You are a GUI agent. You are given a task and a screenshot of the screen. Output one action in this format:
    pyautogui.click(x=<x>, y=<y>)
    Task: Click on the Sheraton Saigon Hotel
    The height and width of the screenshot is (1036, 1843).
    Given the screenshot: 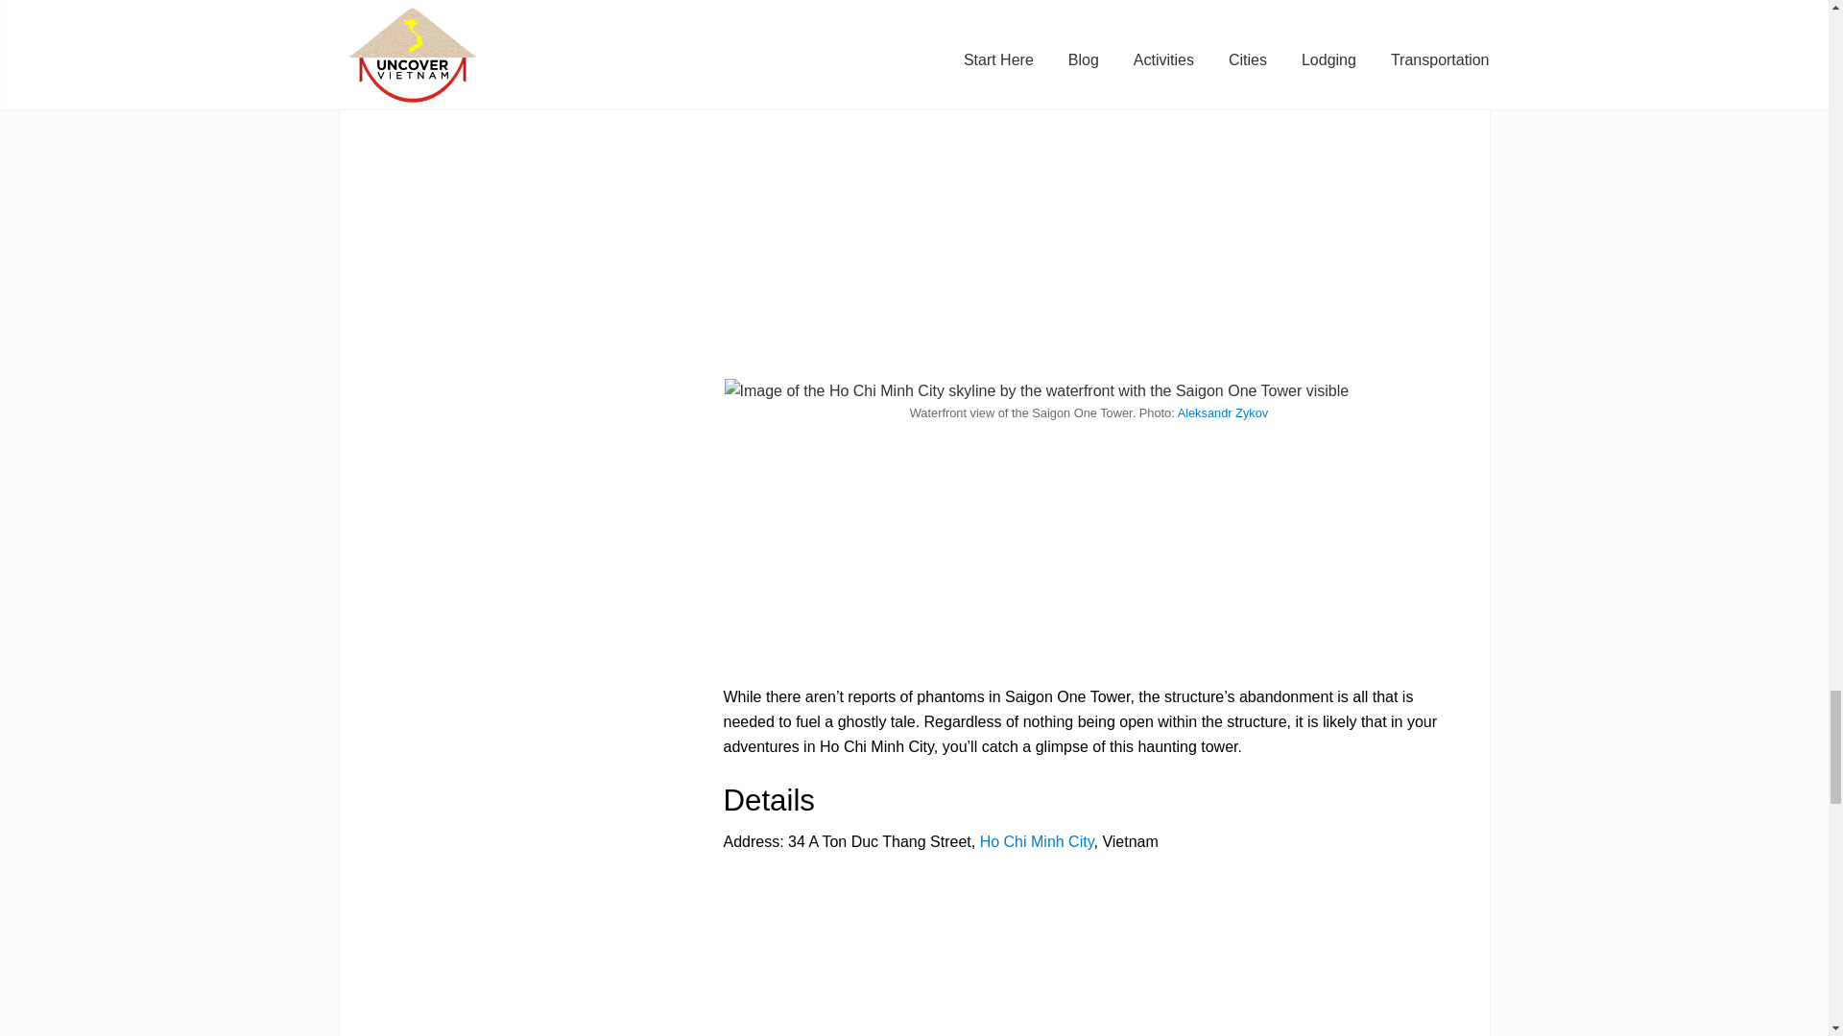 What is the action you would take?
    pyautogui.click(x=1175, y=19)
    